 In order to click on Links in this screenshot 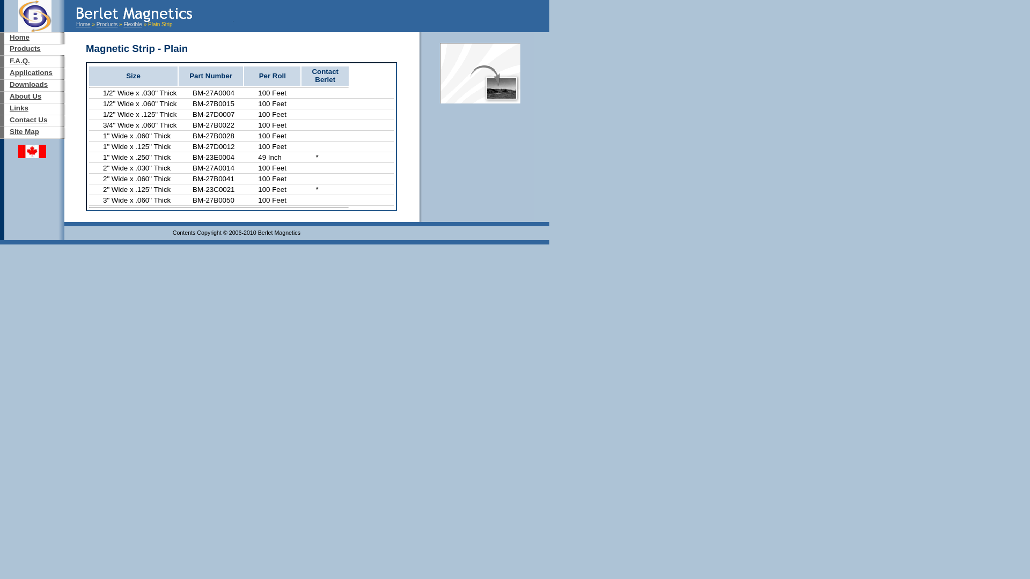, I will do `click(19, 108)`.